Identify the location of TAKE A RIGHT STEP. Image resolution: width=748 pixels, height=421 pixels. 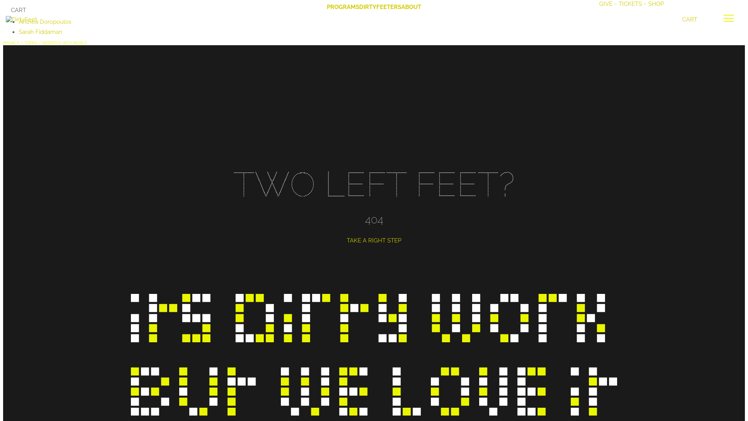
(374, 241).